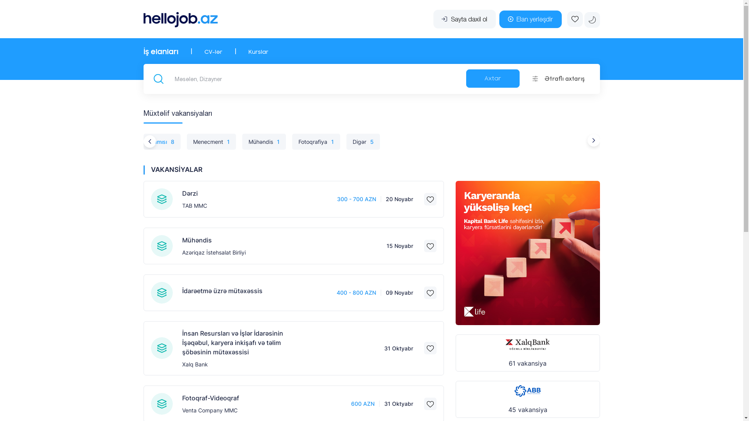  What do you see at coordinates (528, 353) in the screenshot?
I see `61 vakansiya` at bounding box center [528, 353].